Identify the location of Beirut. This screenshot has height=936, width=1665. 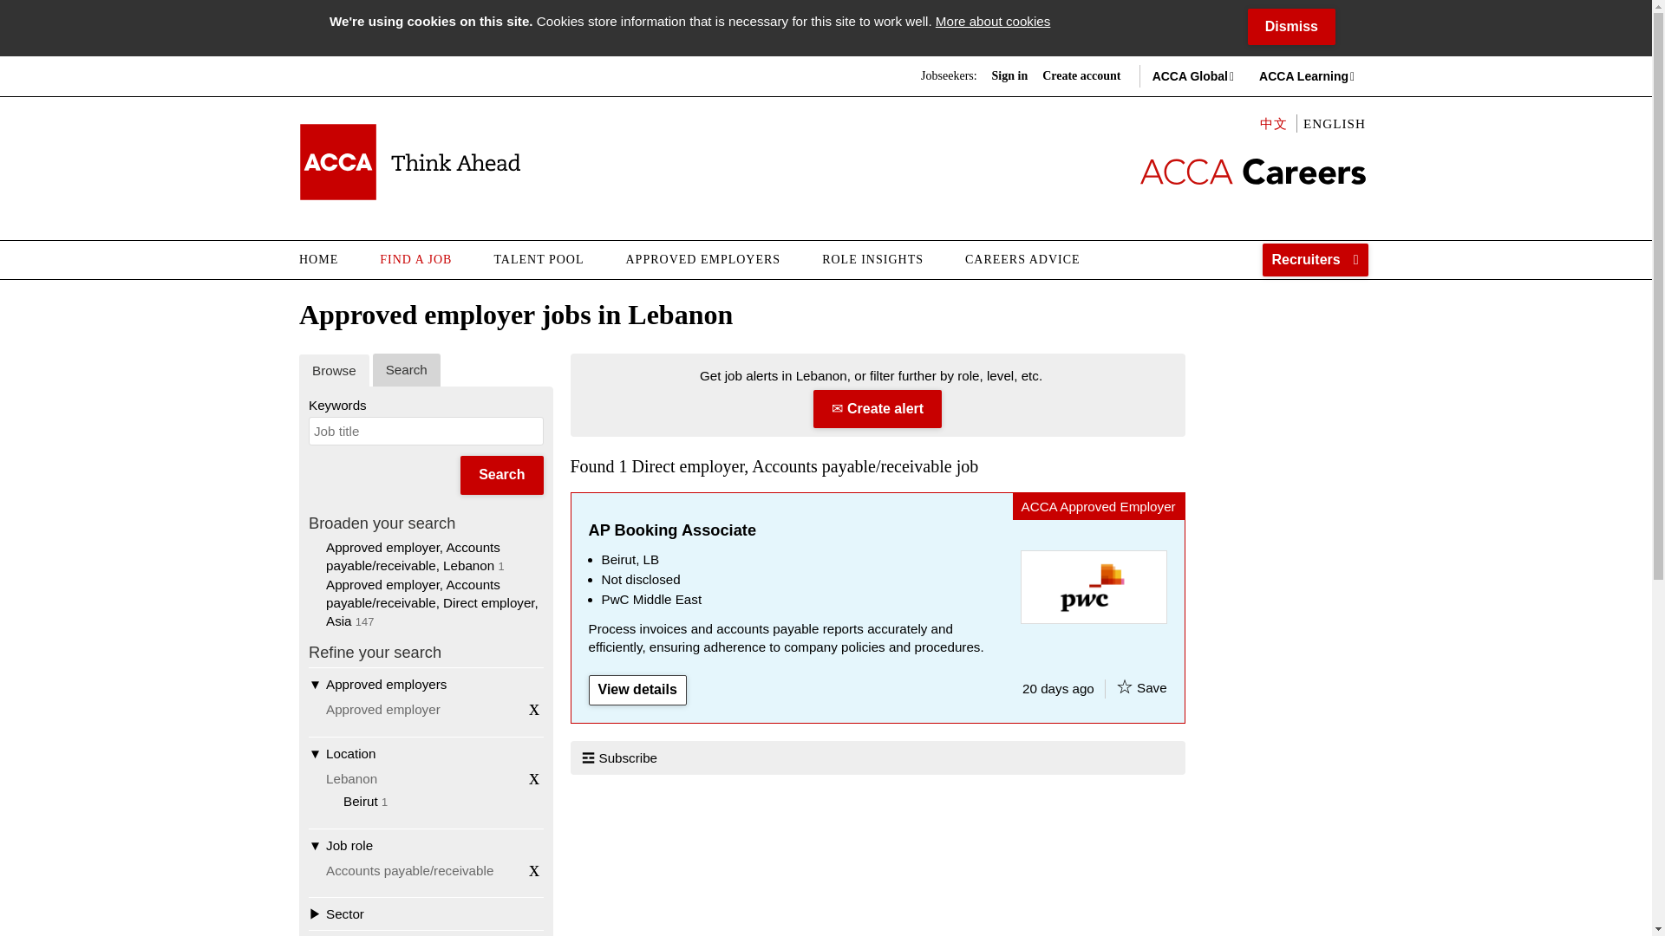
(360, 801).